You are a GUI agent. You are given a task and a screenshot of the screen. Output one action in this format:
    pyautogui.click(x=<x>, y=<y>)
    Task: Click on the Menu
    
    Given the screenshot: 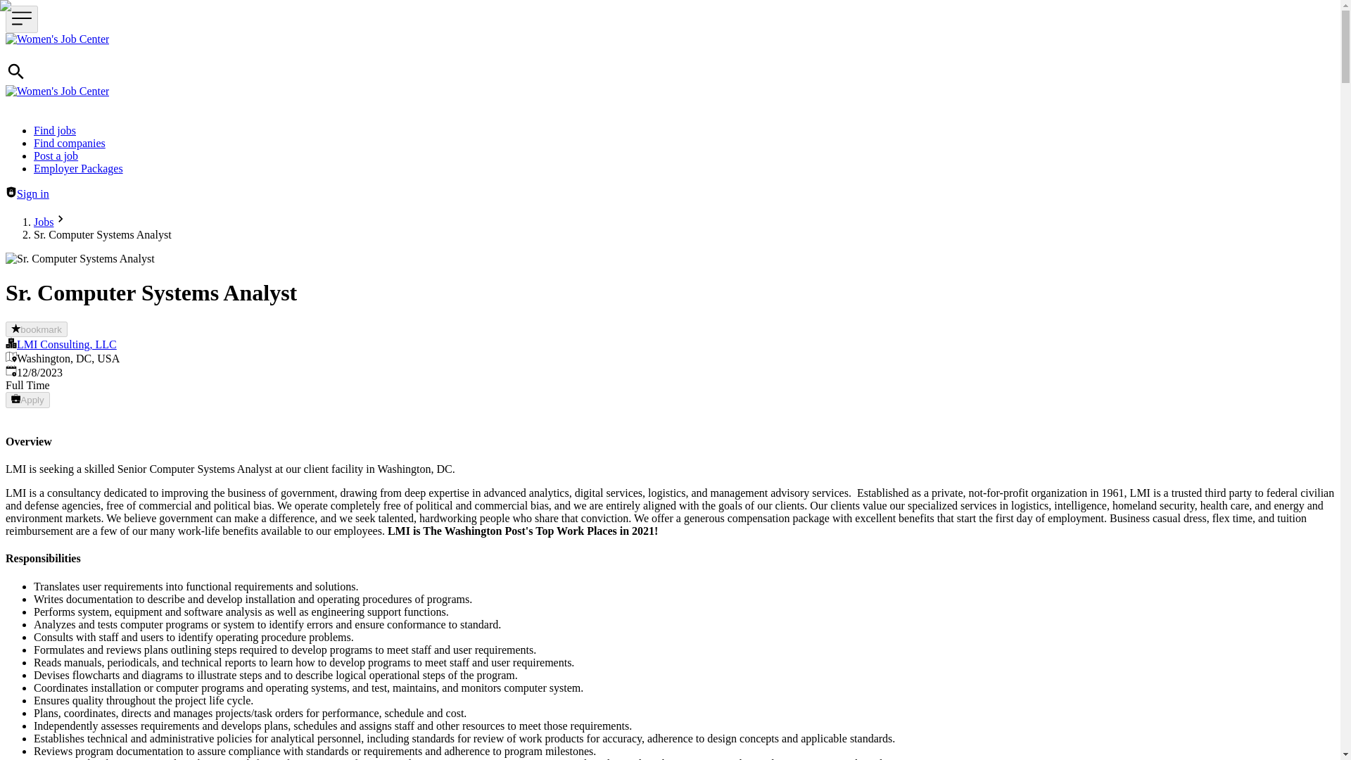 What is the action you would take?
    pyautogui.click(x=21, y=19)
    